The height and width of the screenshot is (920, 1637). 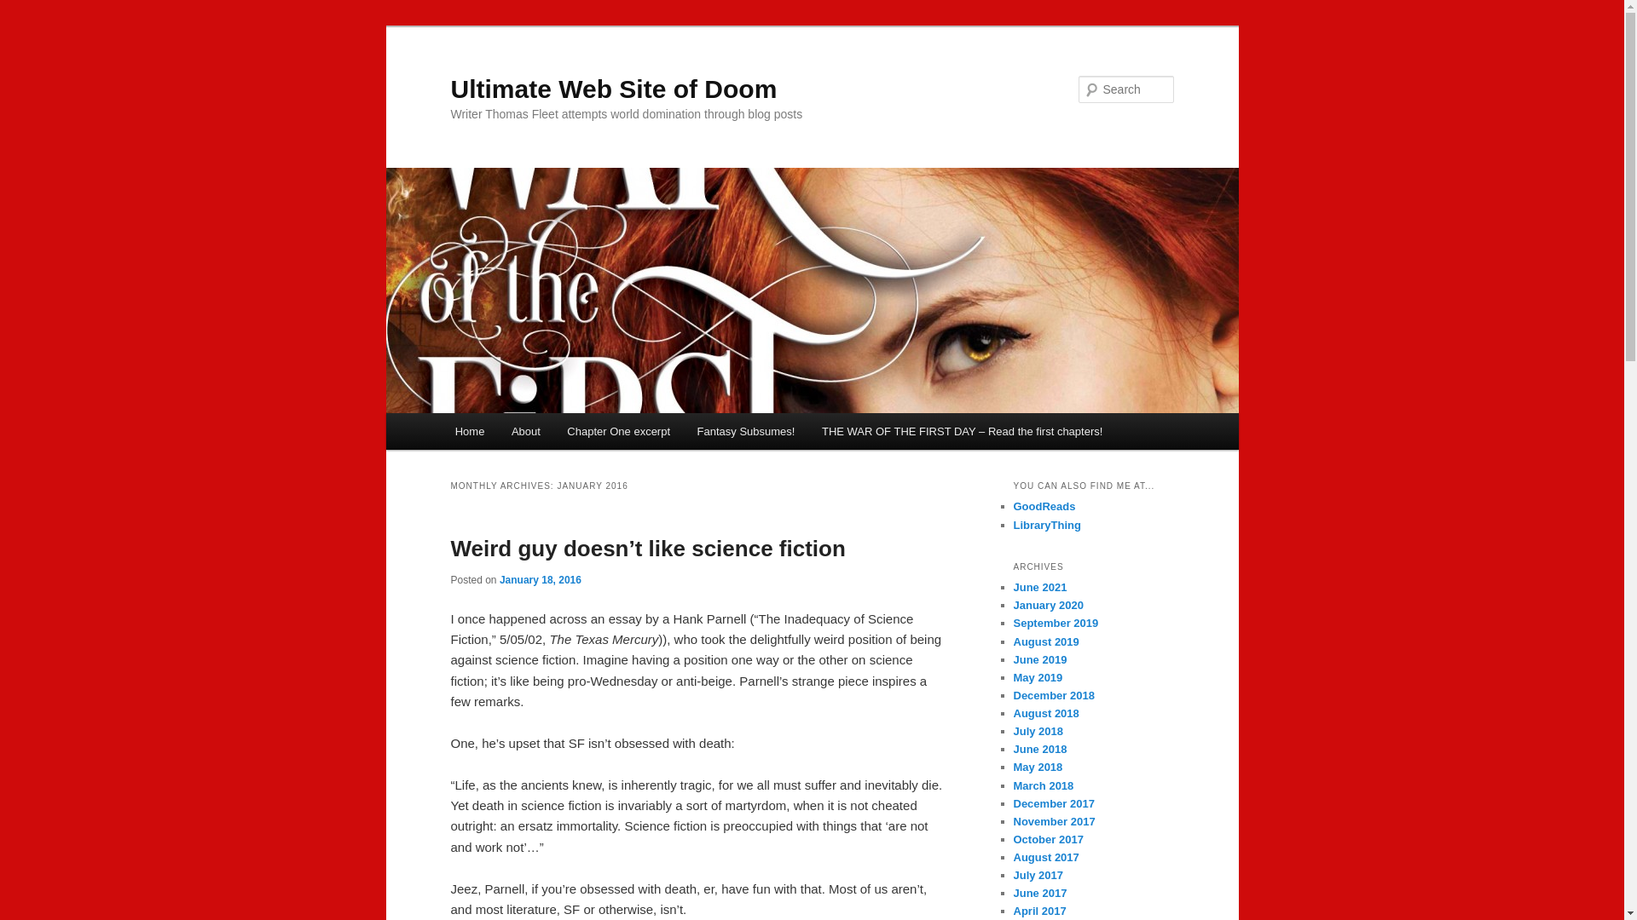 What do you see at coordinates (540, 579) in the screenshot?
I see `January 18, 2016` at bounding box center [540, 579].